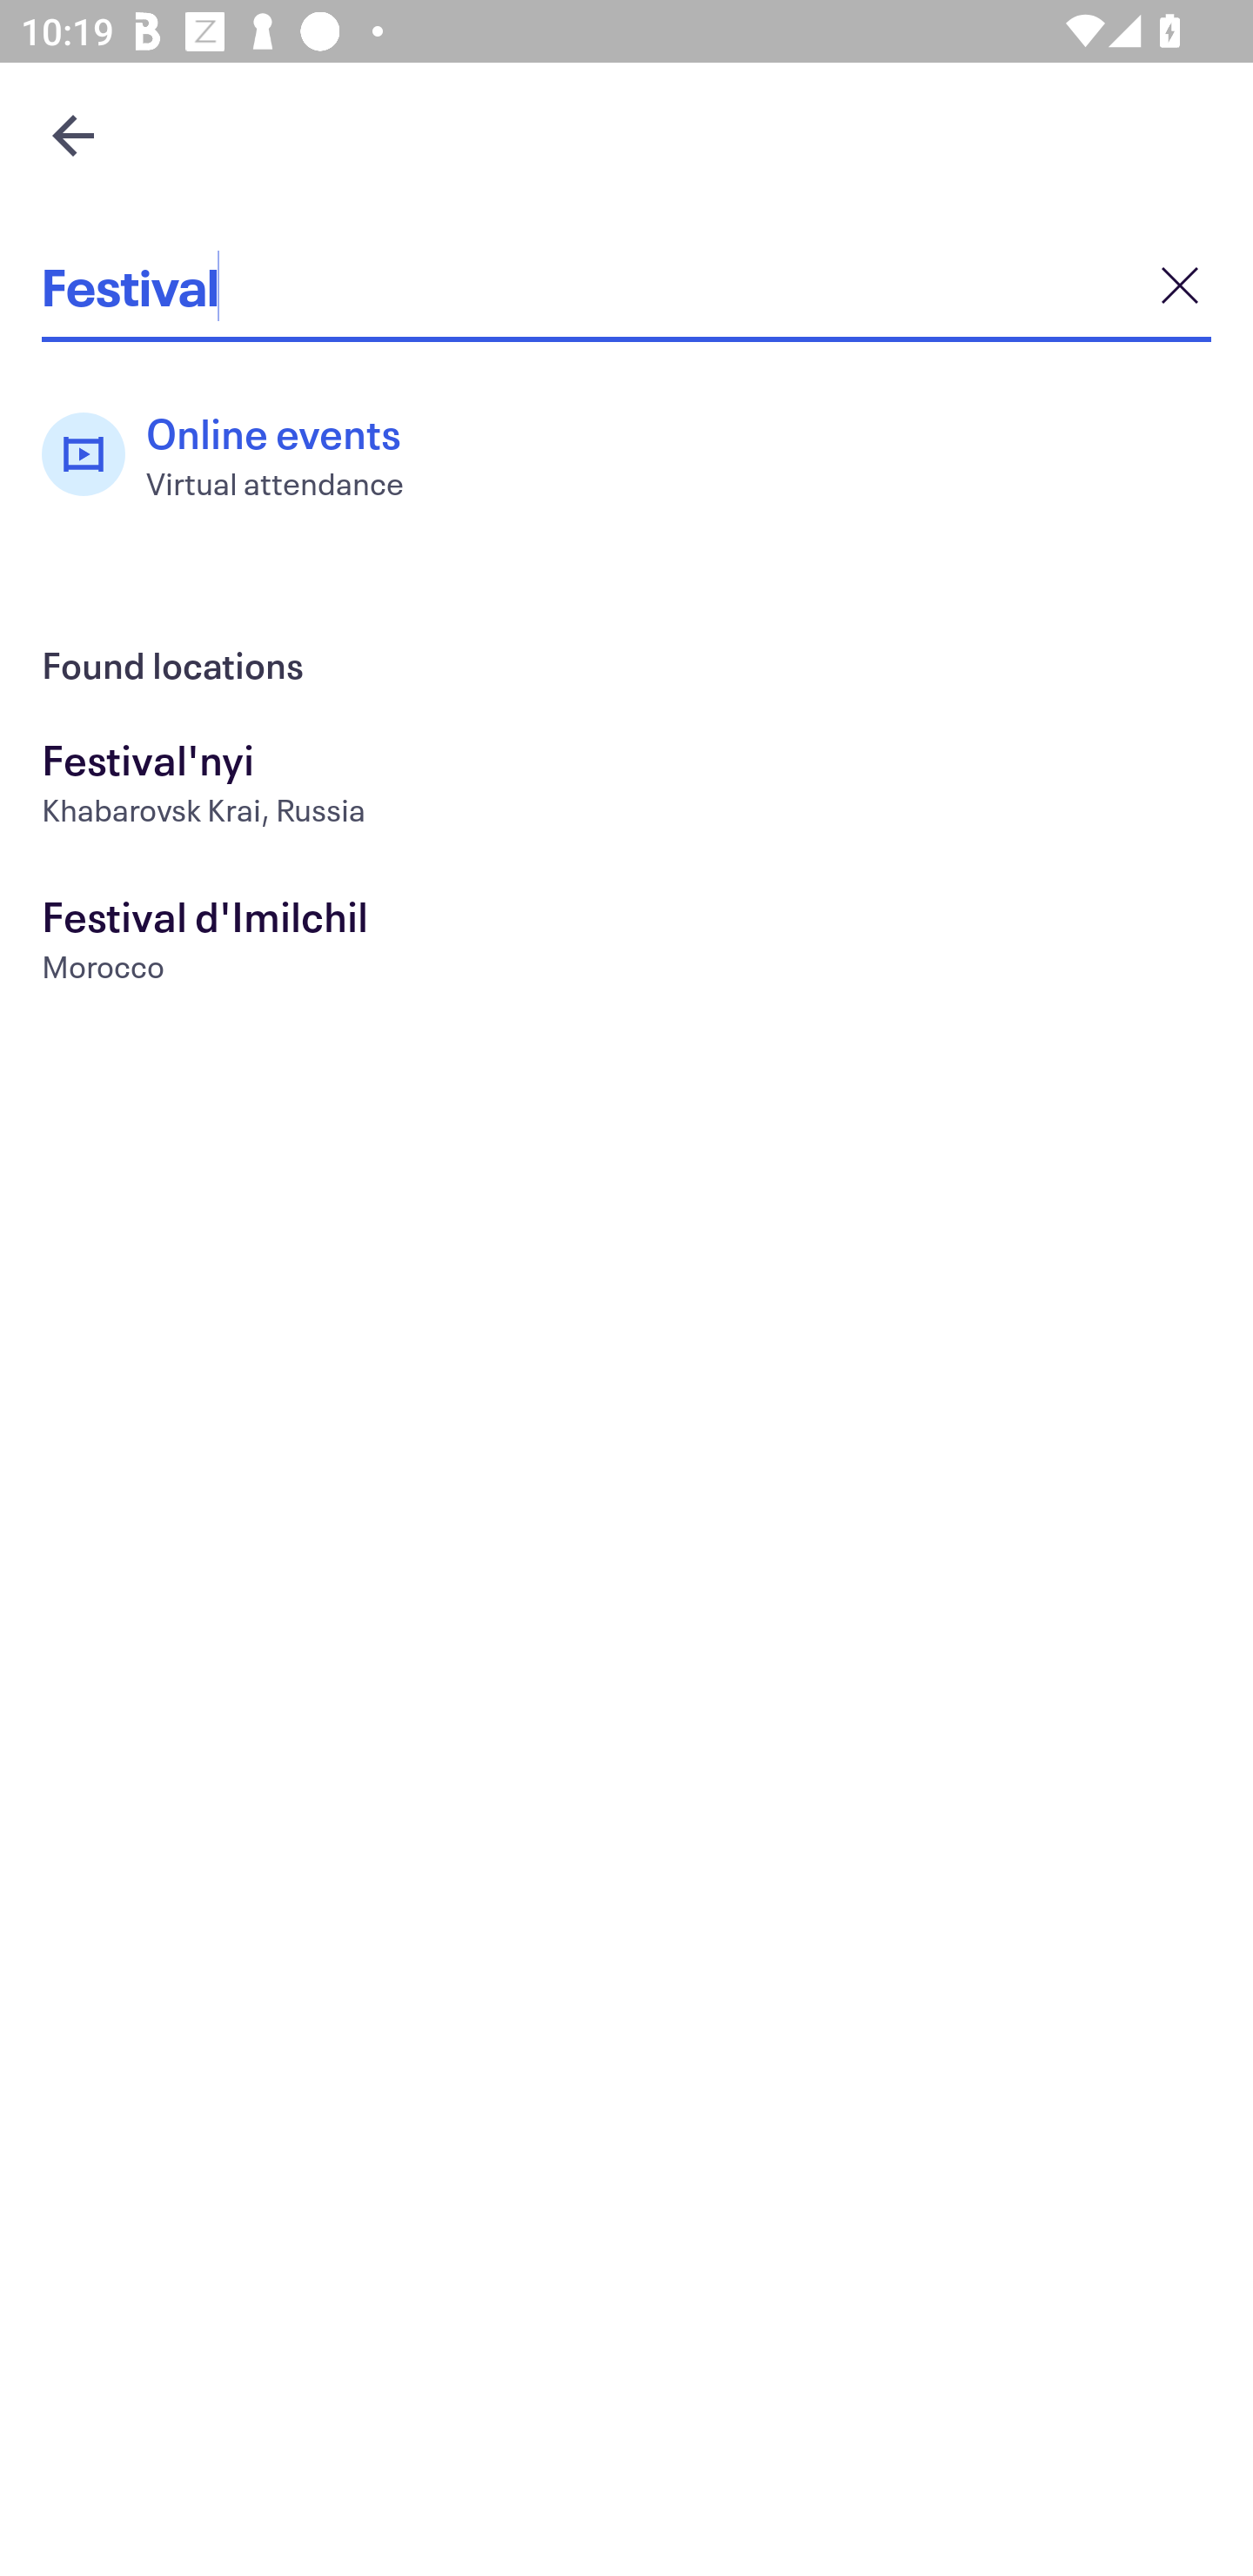 The height and width of the screenshot is (2576, 1253). Describe the element at coordinates (626, 285) in the screenshot. I see `Festival` at that location.